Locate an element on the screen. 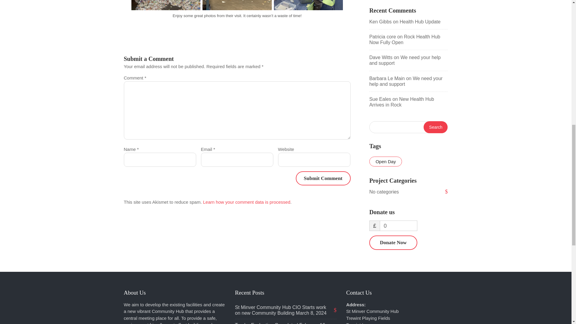 Image resolution: width=576 pixels, height=324 pixels. Rock Health Hub Now Fully Open is located at coordinates (405, 40).